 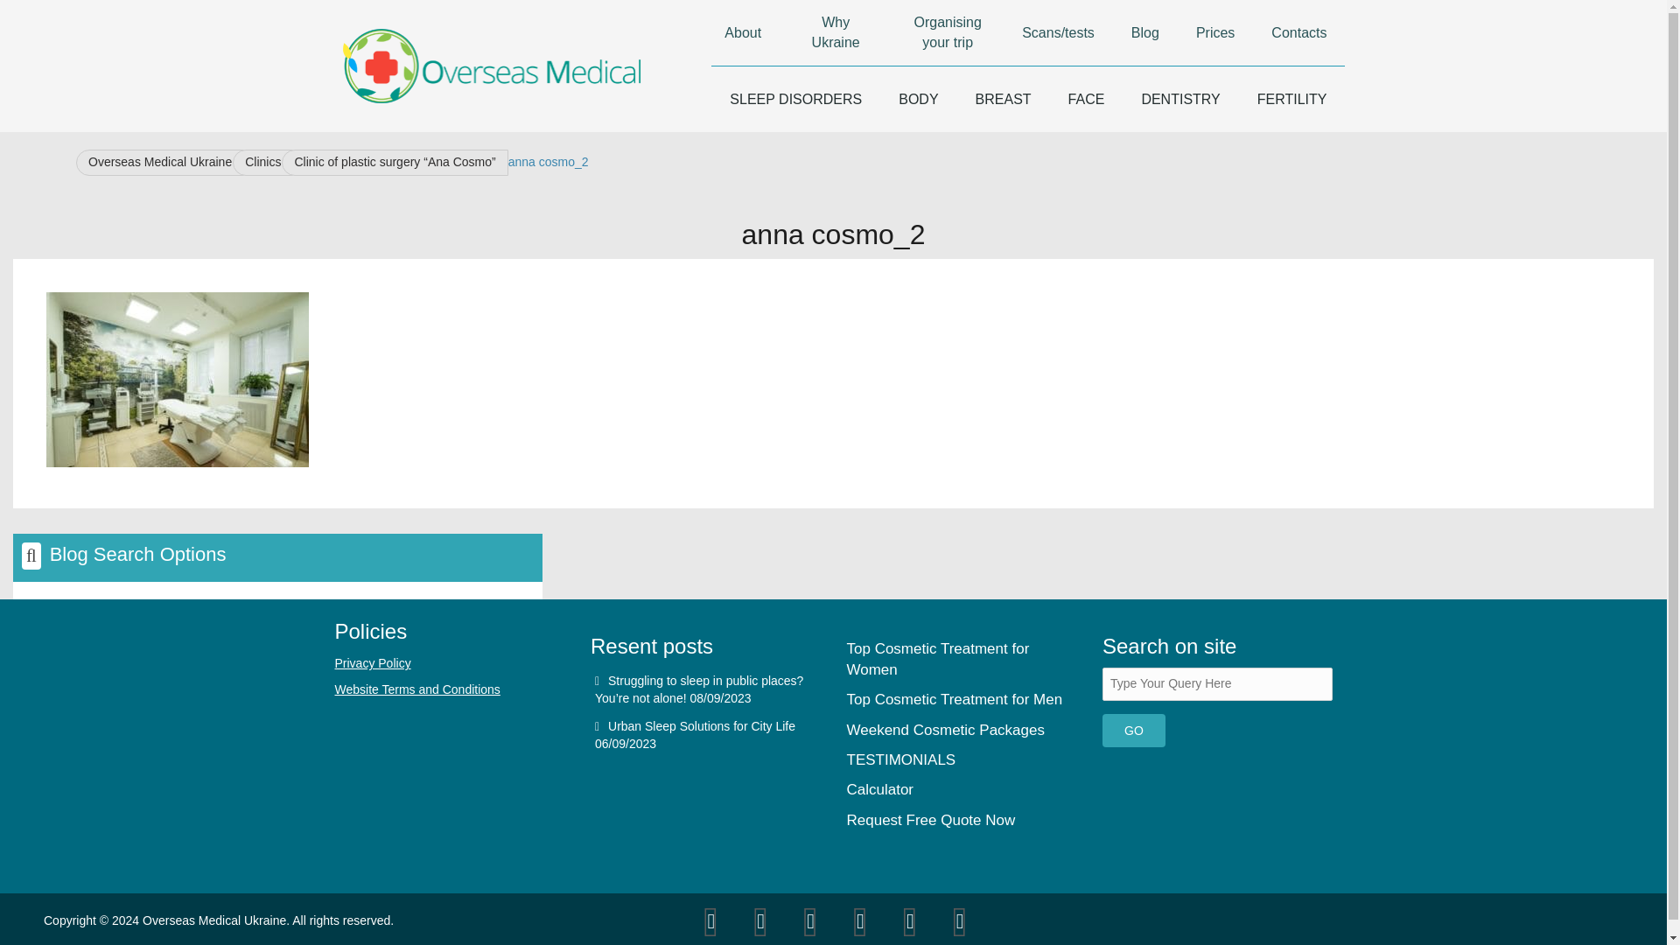 What do you see at coordinates (810, 922) in the screenshot?
I see `Facebook` at bounding box center [810, 922].